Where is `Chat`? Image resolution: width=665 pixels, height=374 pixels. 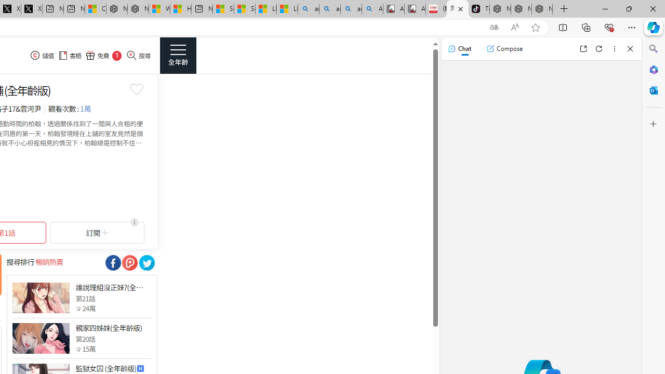 Chat is located at coordinates (459, 49).